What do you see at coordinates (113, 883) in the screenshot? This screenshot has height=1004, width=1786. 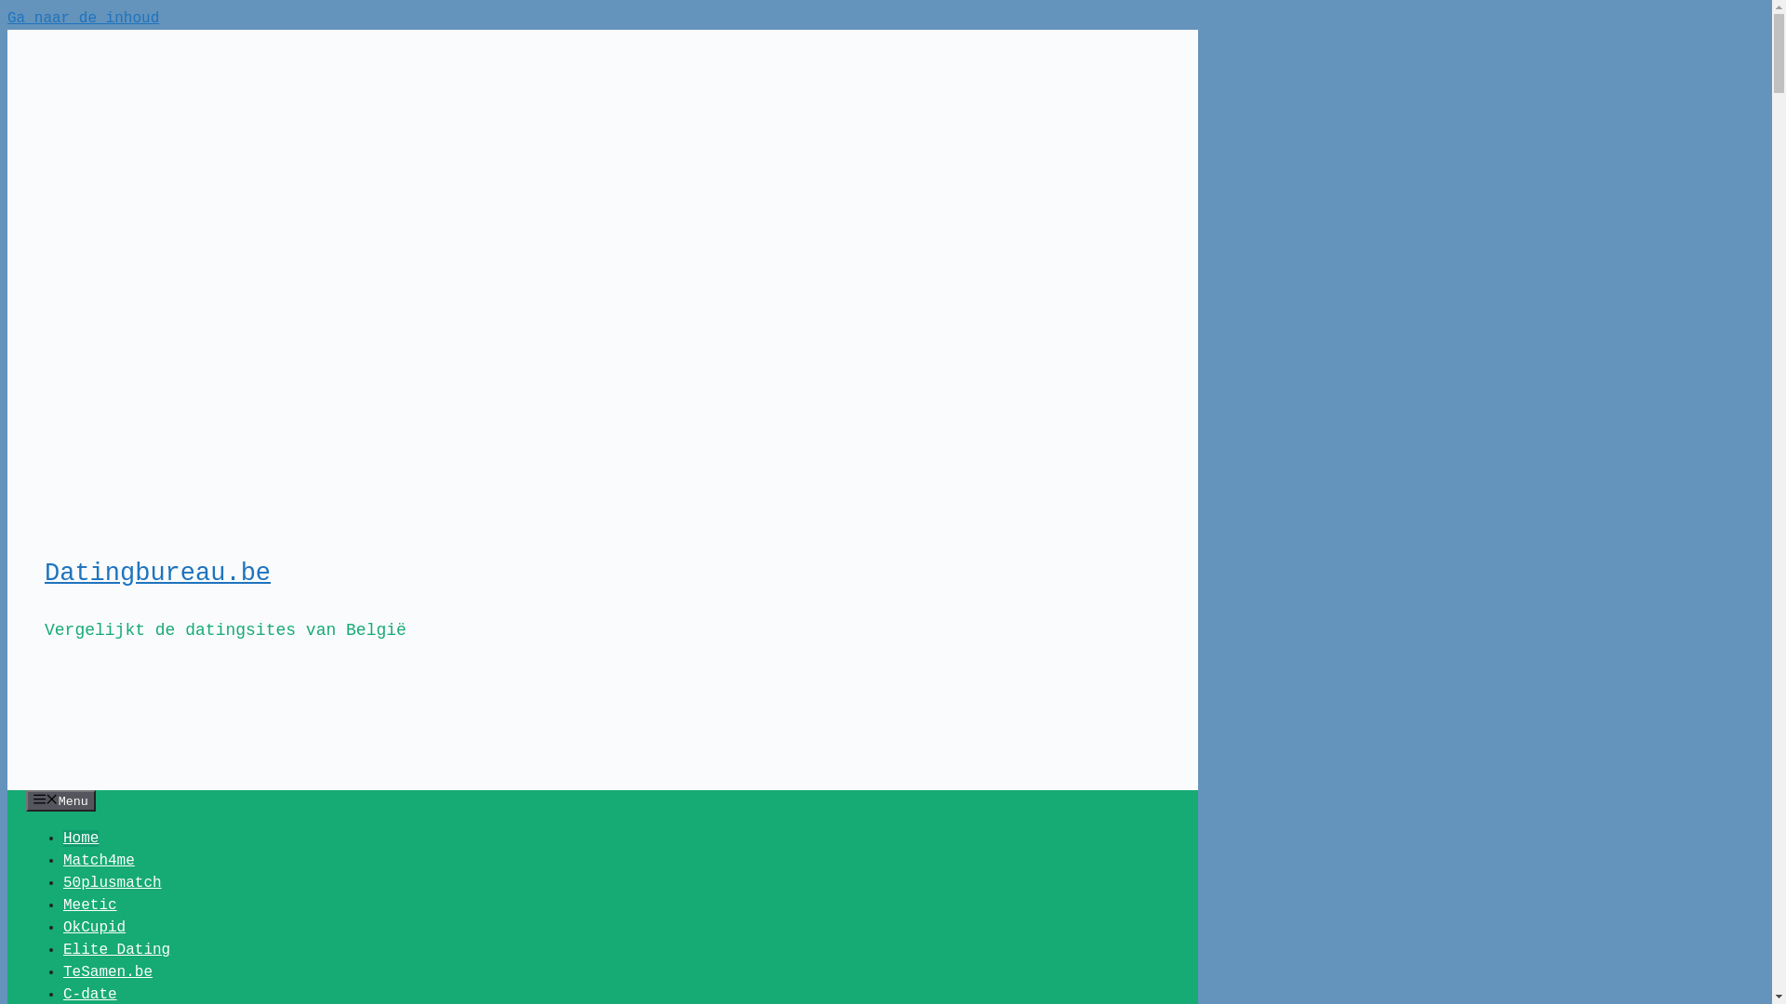 I see `50plusmatch` at bounding box center [113, 883].